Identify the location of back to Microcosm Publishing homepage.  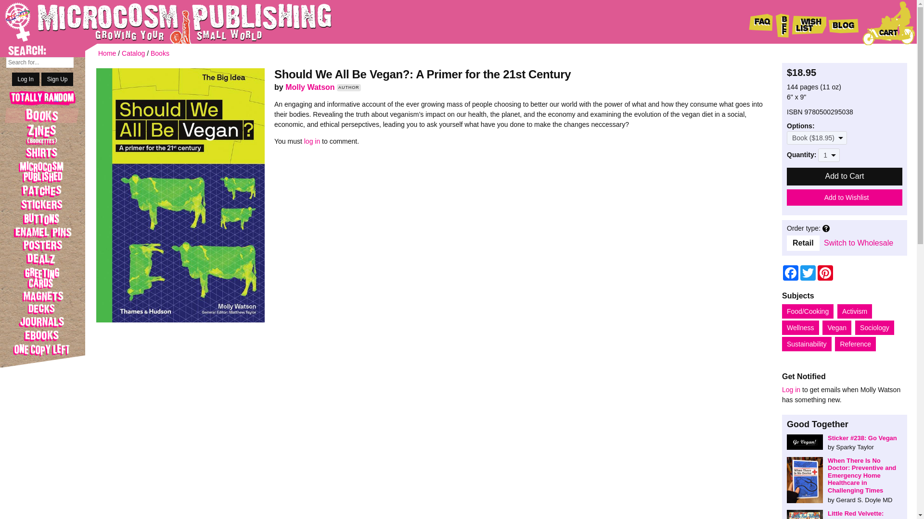
(154, 22).